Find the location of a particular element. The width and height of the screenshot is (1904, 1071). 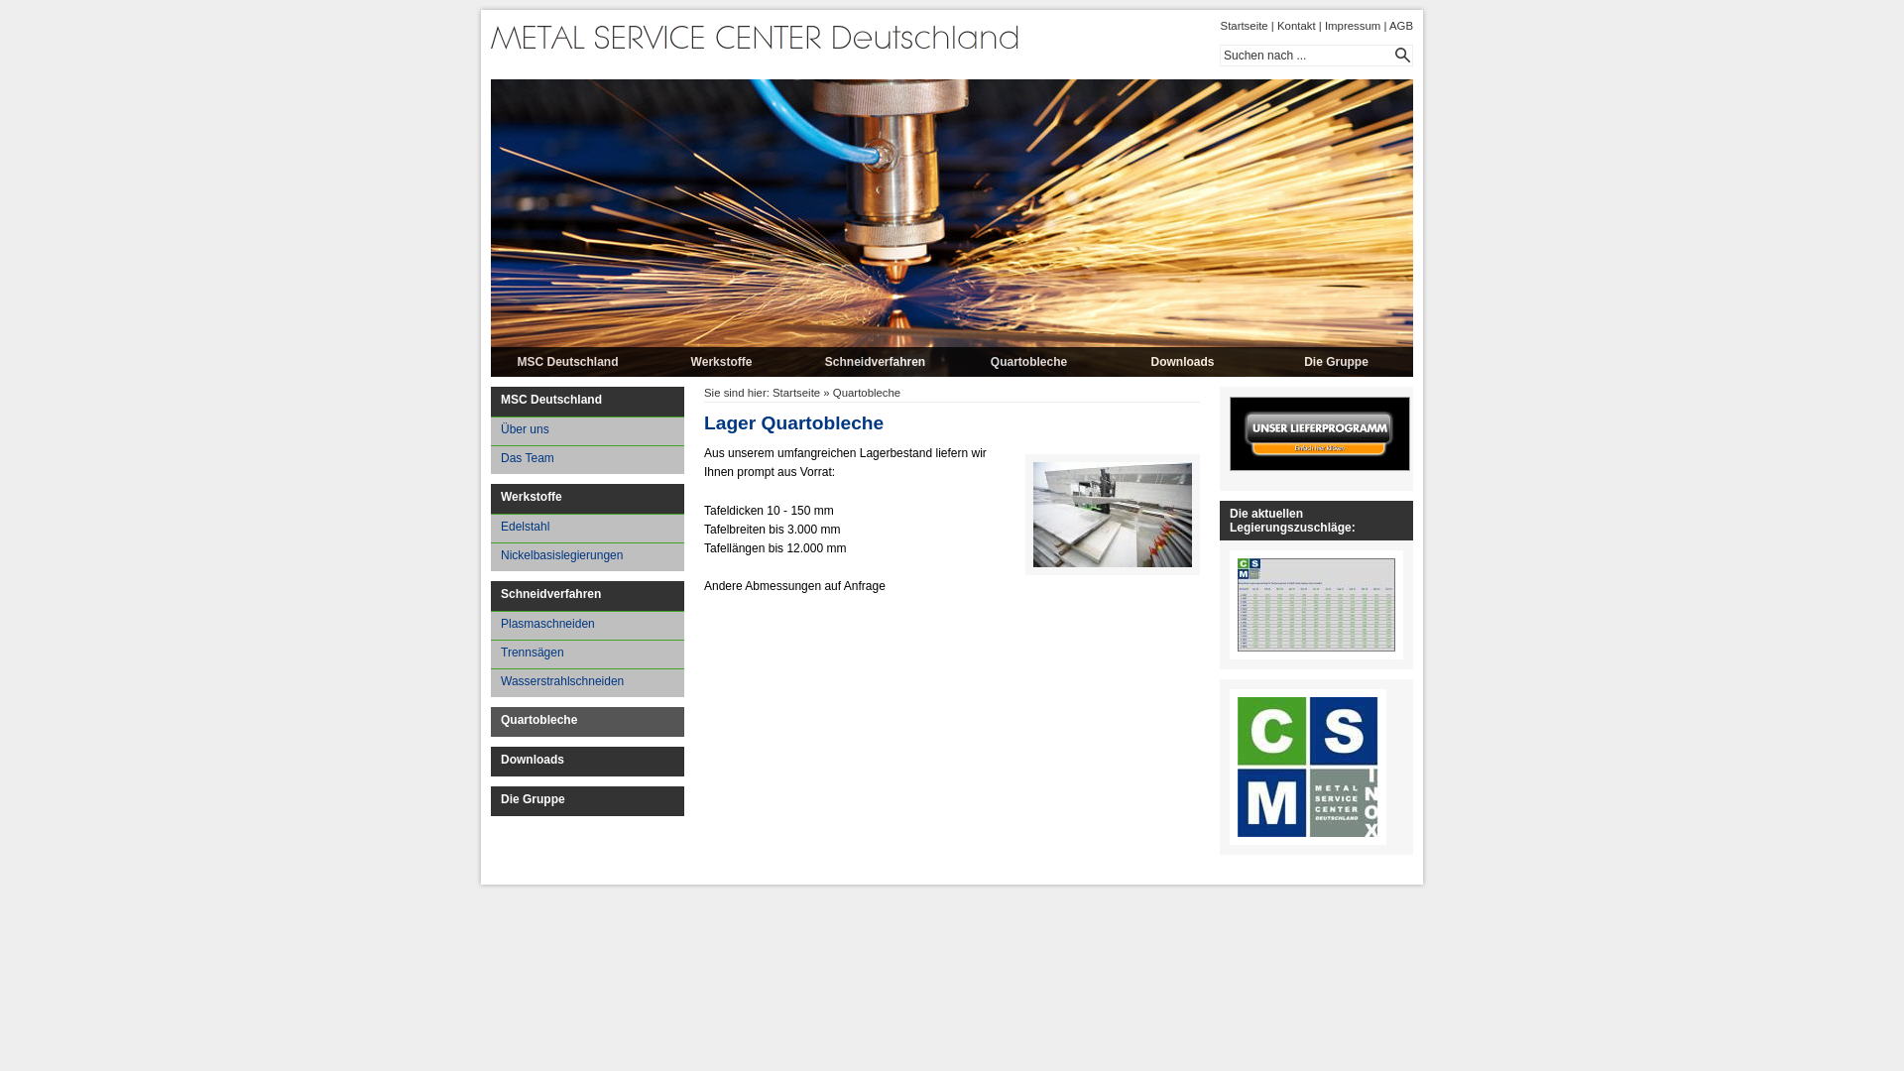

Kontakt is located at coordinates (1297, 26).